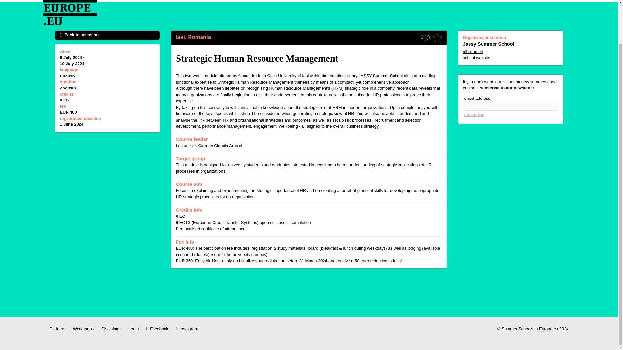 The image size is (623, 350). What do you see at coordinates (111, 329) in the screenshot?
I see `Disclaimer` at bounding box center [111, 329].